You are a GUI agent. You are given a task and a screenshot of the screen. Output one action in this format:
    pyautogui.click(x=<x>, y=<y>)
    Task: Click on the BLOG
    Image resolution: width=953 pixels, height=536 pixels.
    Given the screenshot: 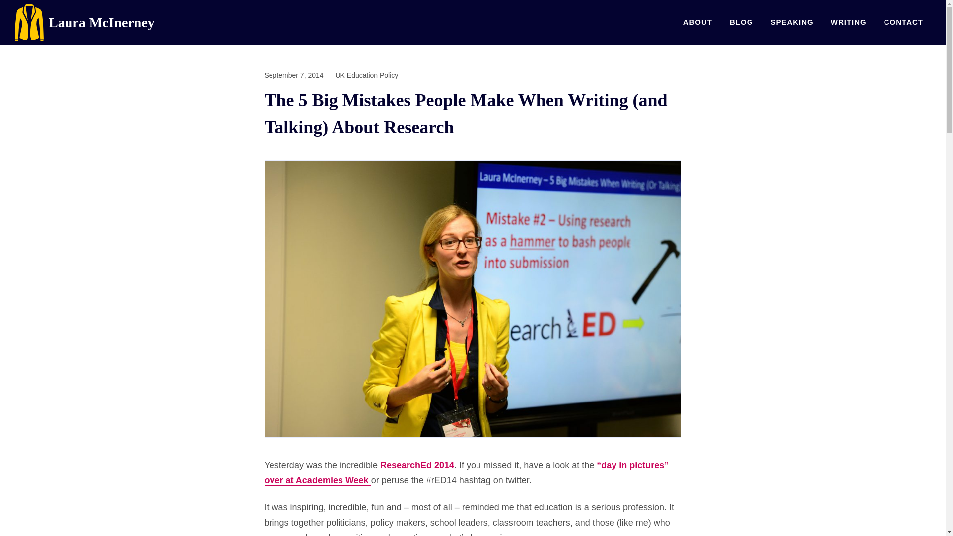 What is the action you would take?
    pyautogui.click(x=742, y=22)
    